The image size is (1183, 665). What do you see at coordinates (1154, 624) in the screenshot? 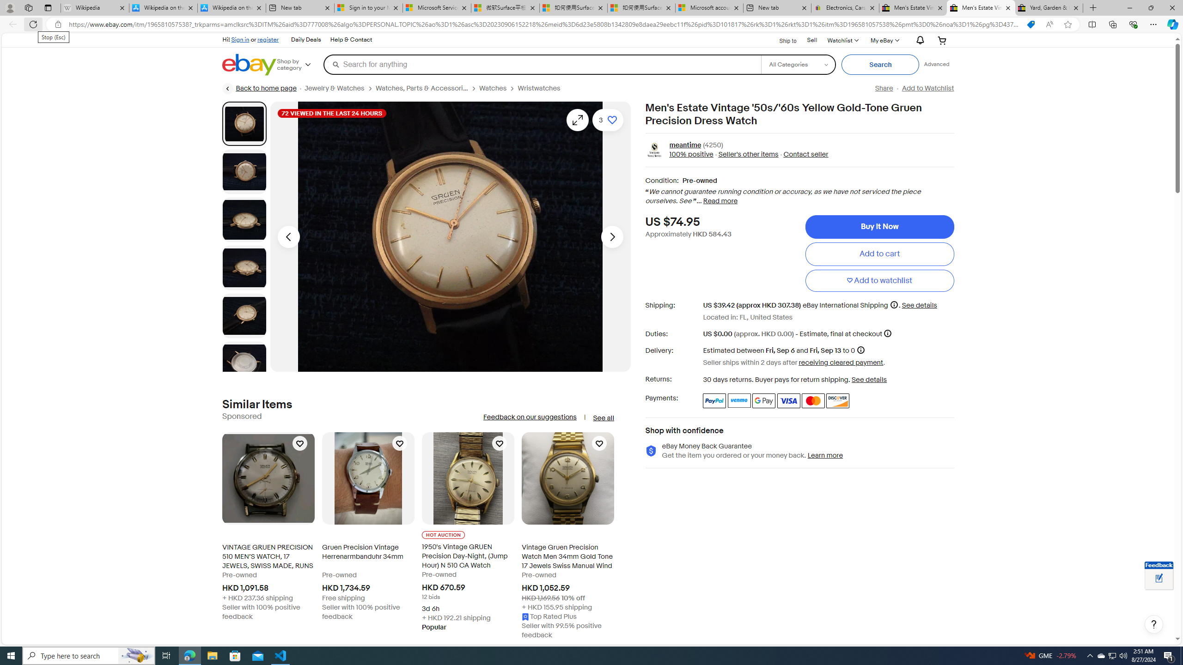
I see `Help, opens dialogs` at bounding box center [1154, 624].